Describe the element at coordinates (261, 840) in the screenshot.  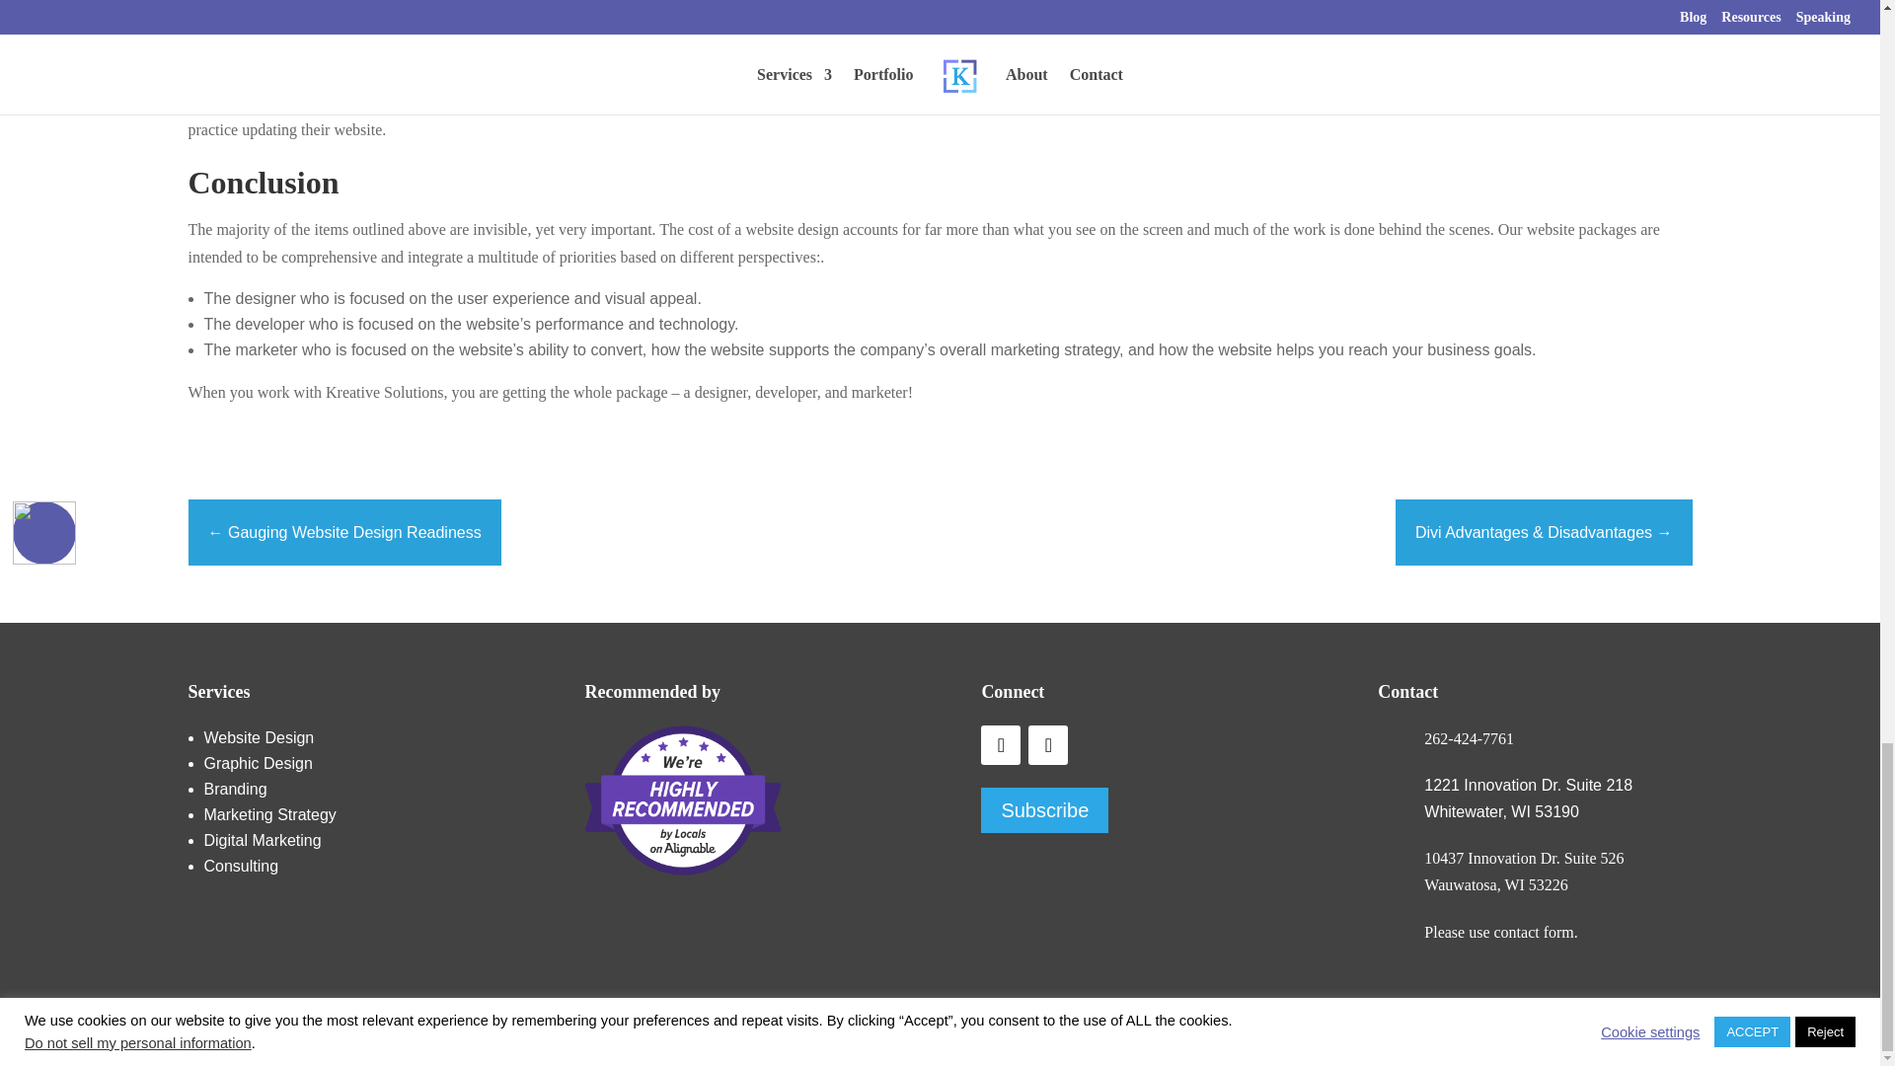
I see `Digital Marketing` at that location.